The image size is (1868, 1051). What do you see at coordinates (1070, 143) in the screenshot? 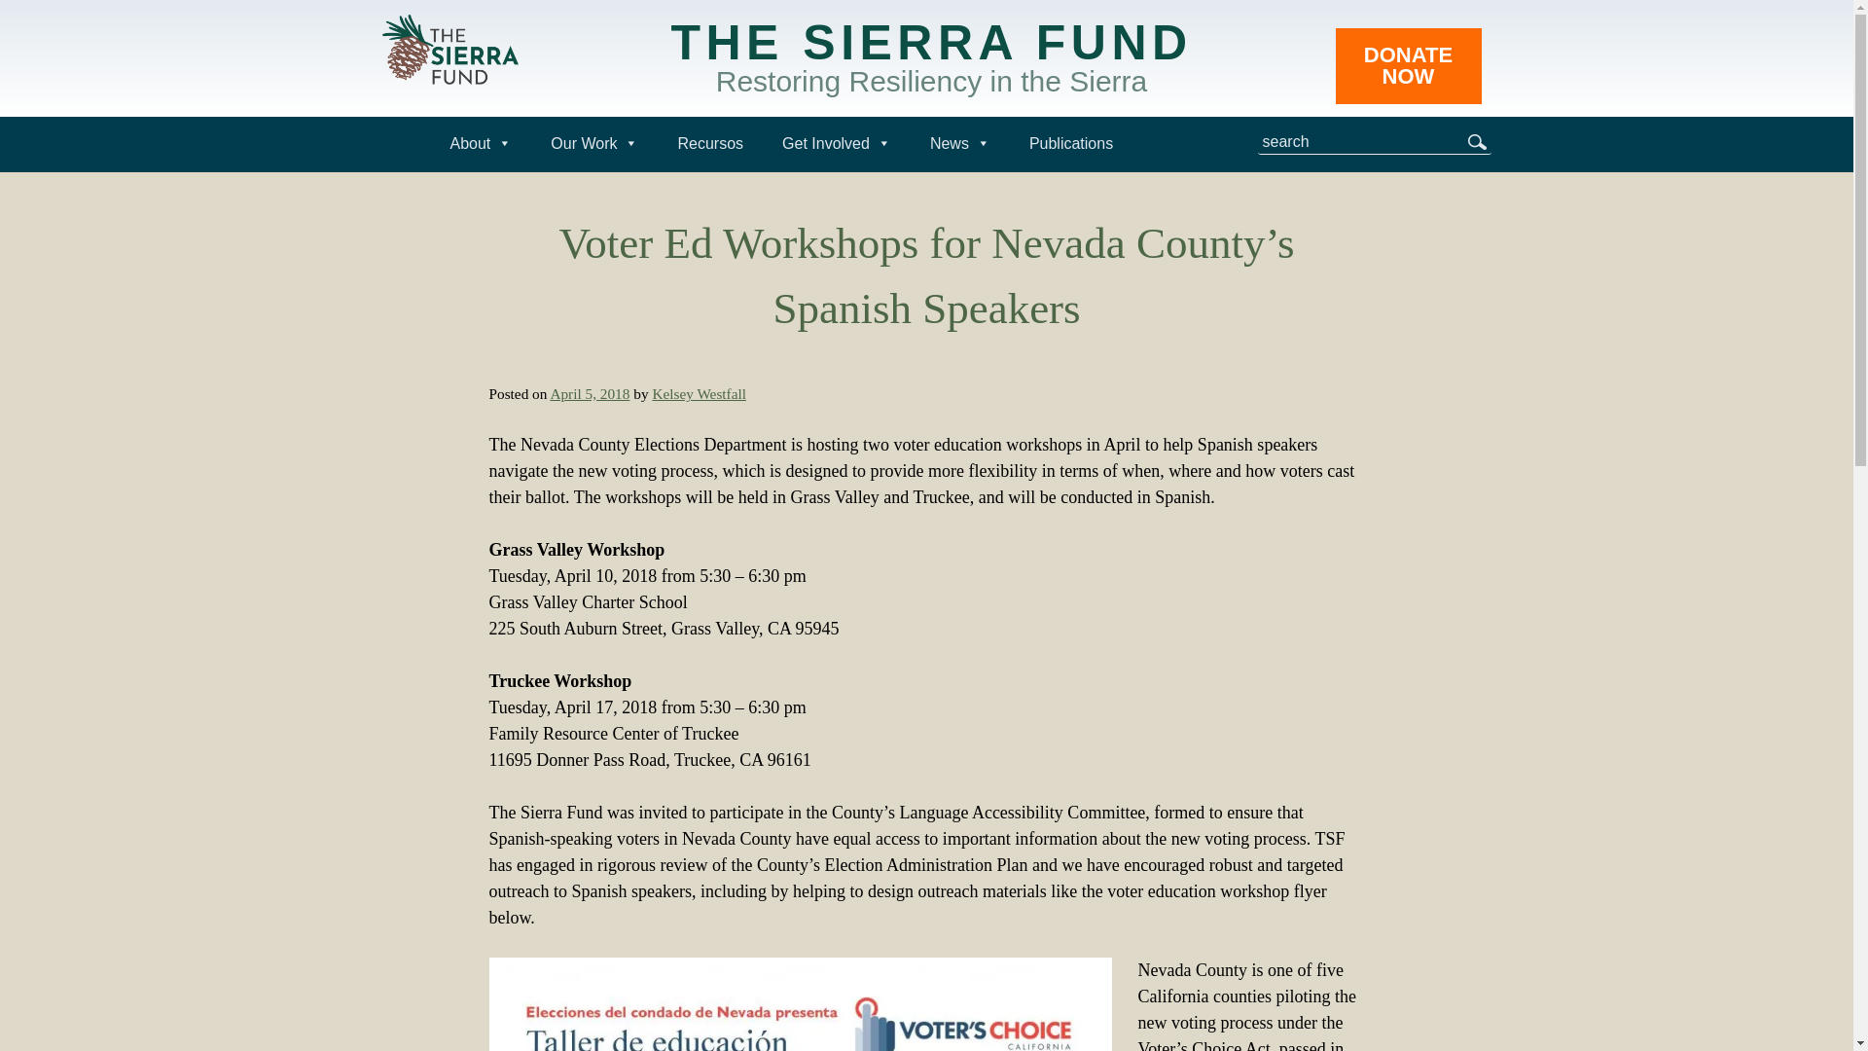
I see `Publications` at bounding box center [1070, 143].